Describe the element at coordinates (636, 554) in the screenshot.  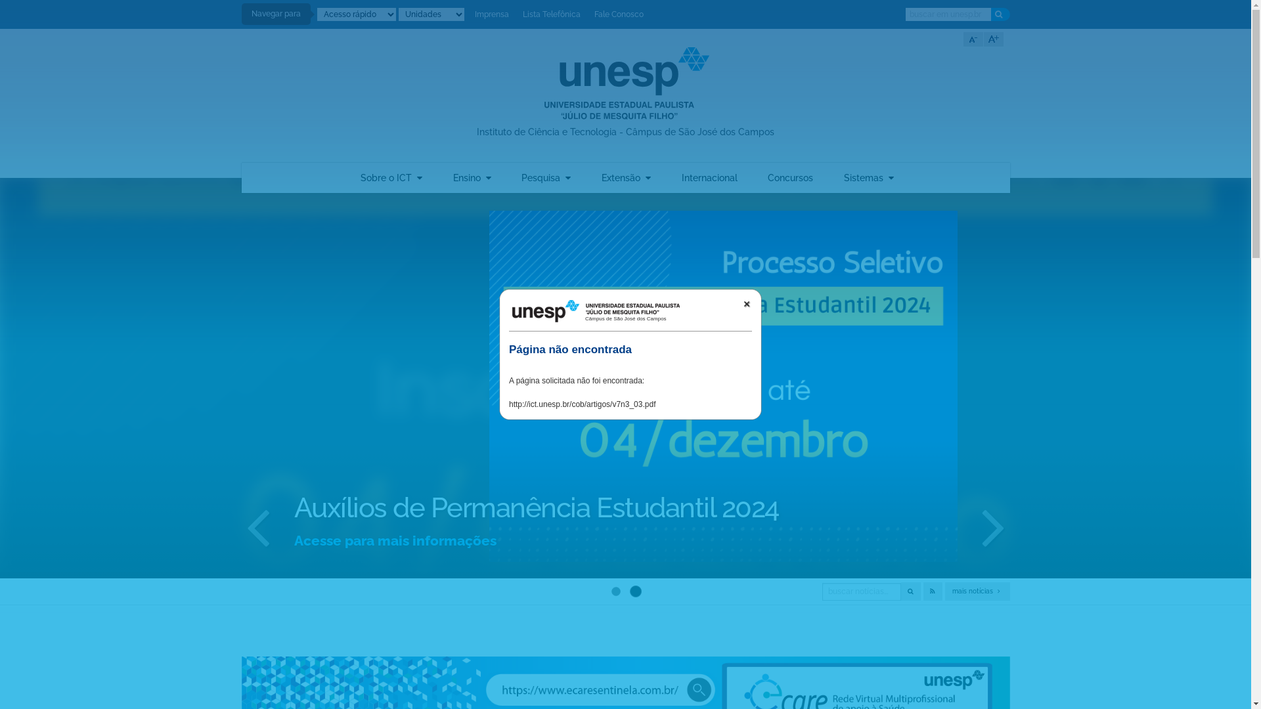
I see `2` at that location.